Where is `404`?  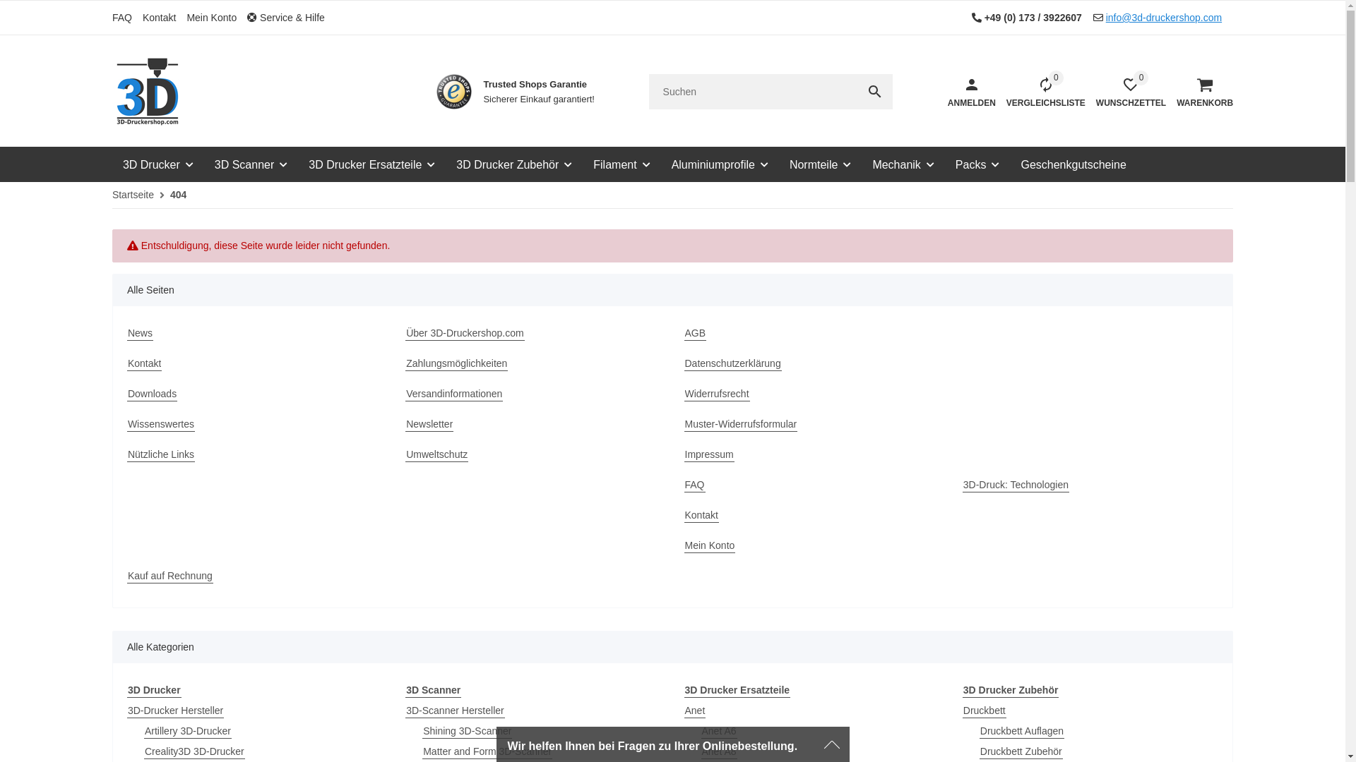
404 is located at coordinates (178, 195).